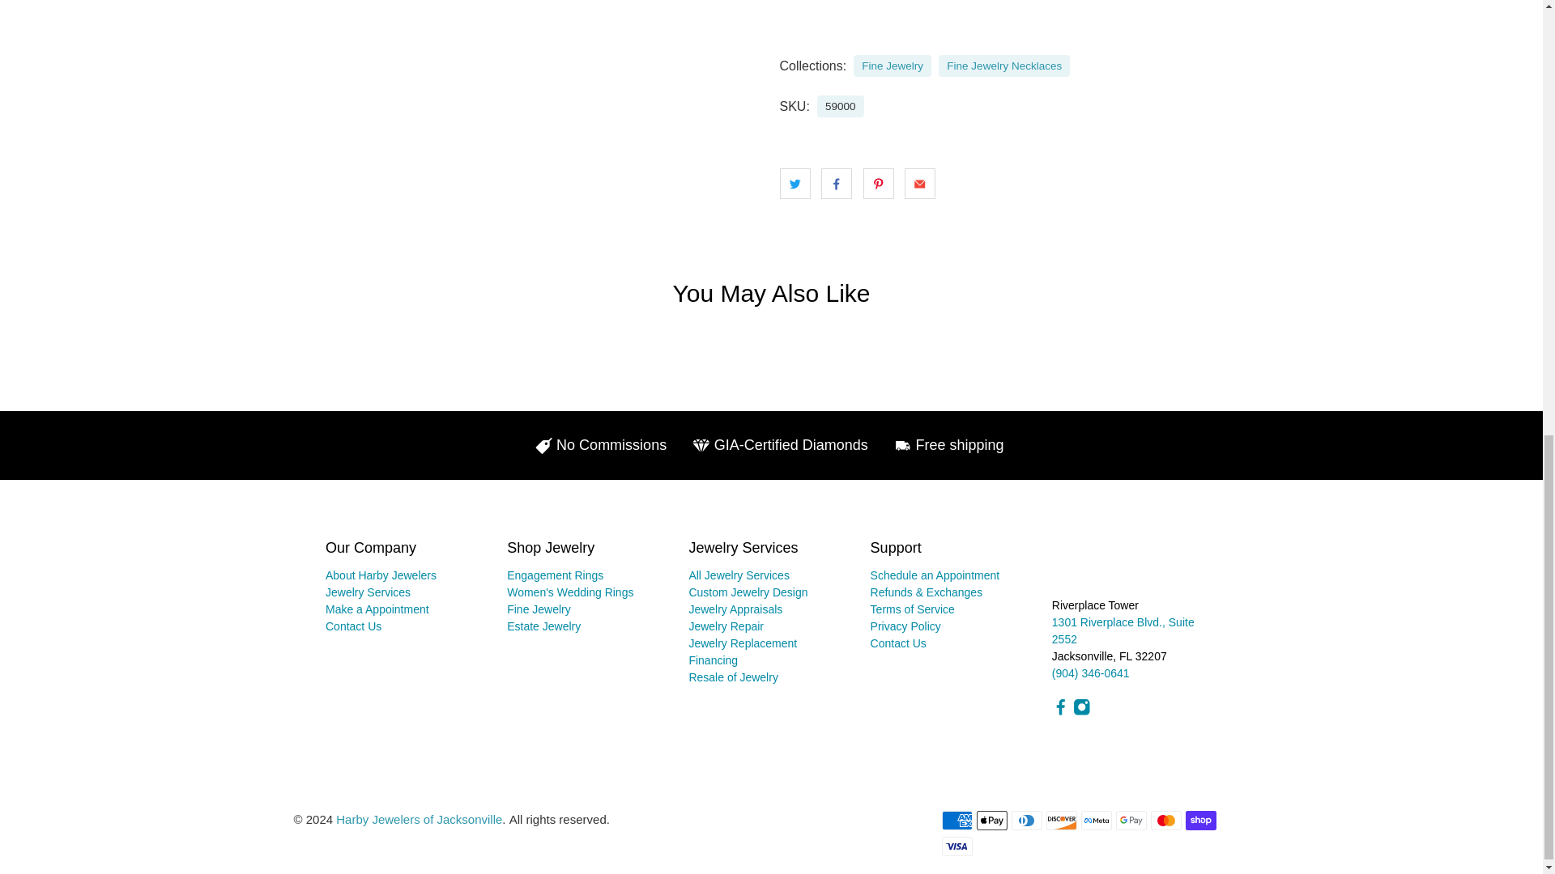 The image size is (1555, 874). Describe the element at coordinates (991, 821) in the screenshot. I see `Apple Pay` at that location.